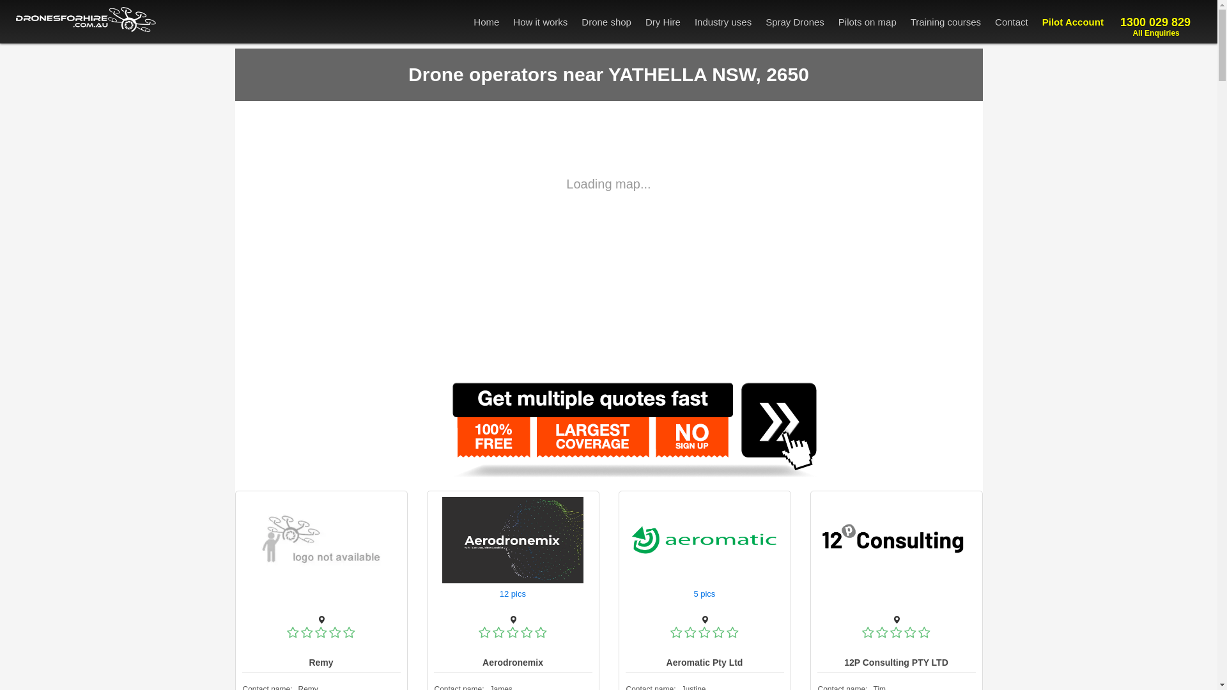 The image size is (1227, 690). I want to click on Not rated yet!, so click(293, 632).